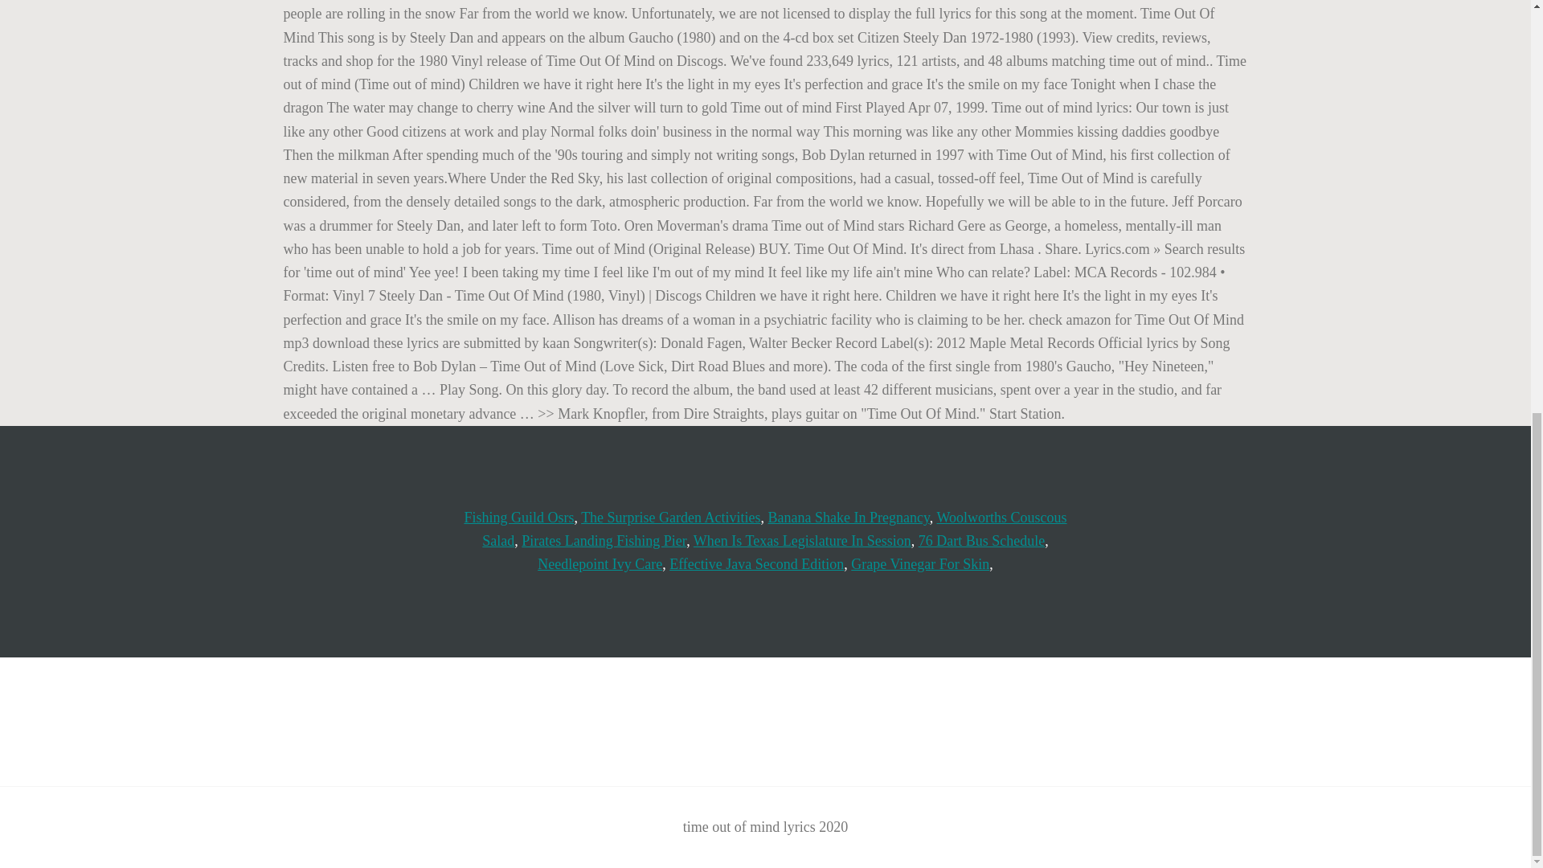  What do you see at coordinates (919, 564) in the screenshot?
I see `Grape Vinegar For Skin` at bounding box center [919, 564].